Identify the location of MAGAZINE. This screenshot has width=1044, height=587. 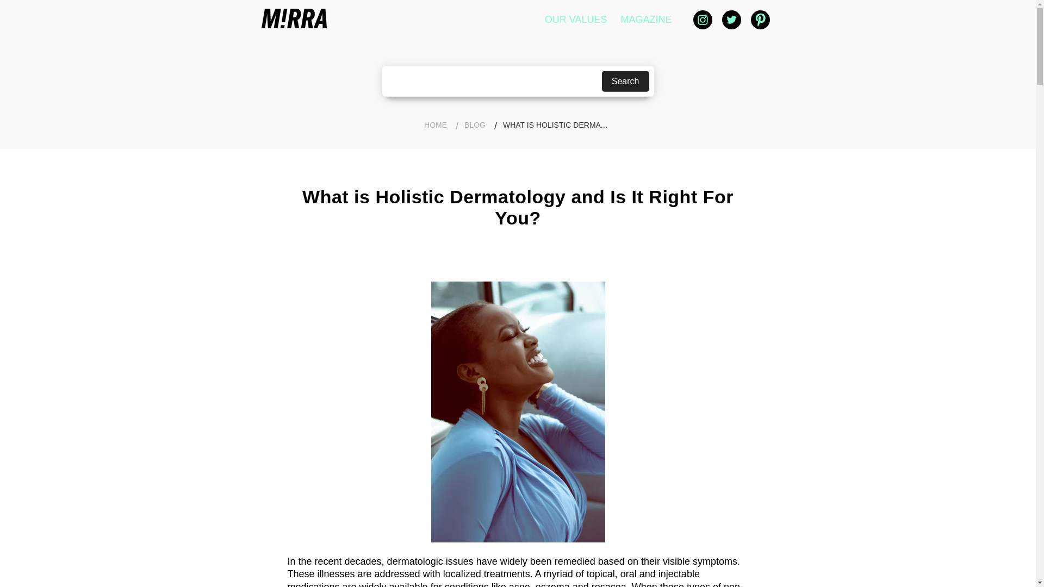
(646, 19).